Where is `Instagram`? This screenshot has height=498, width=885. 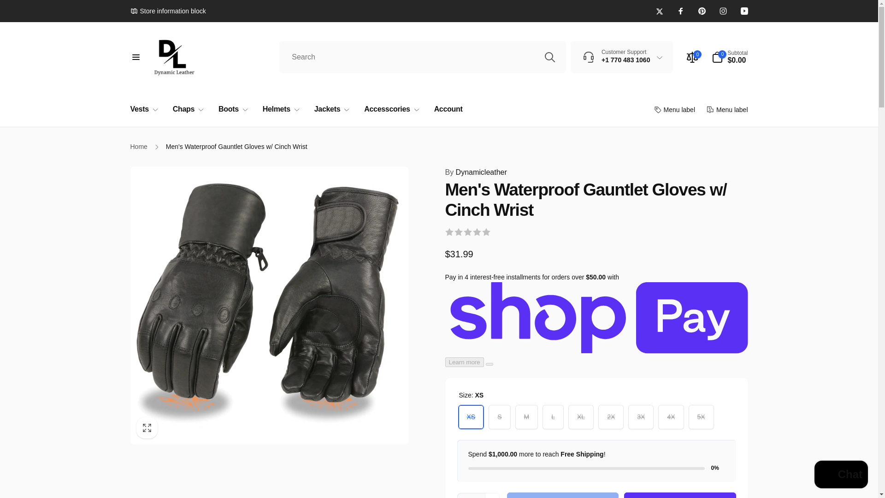
Instagram is located at coordinates (723, 11).